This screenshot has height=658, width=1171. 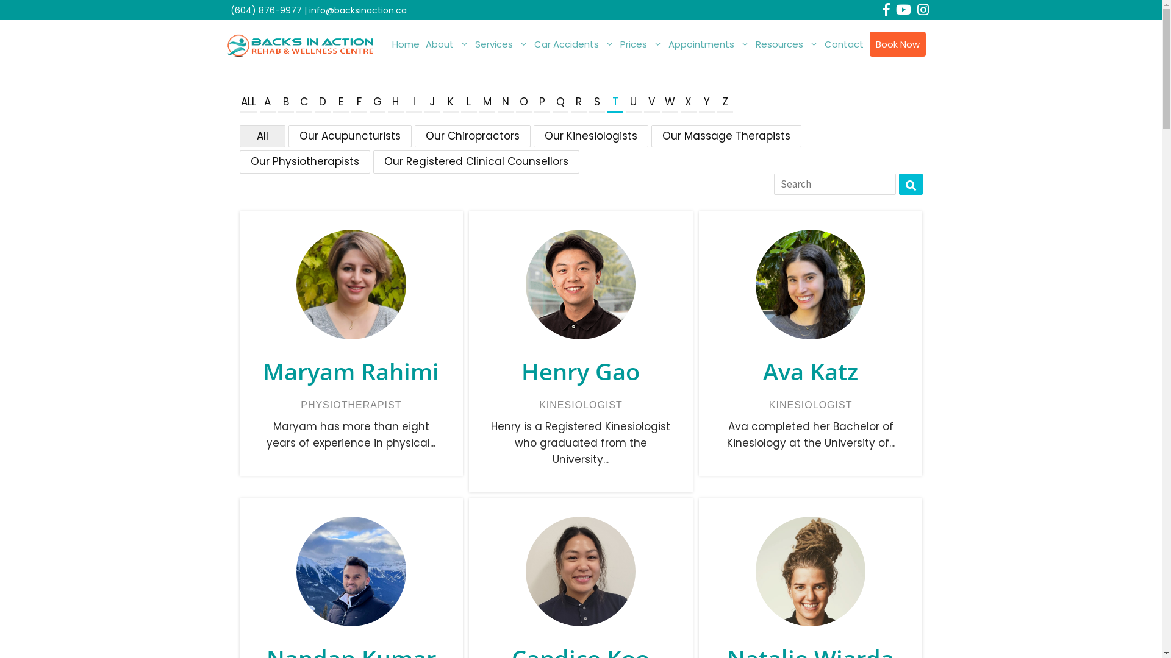 What do you see at coordinates (266, 10) in the screenshot?
I see `(604) 876-9977` at bounding box center [266, 10].